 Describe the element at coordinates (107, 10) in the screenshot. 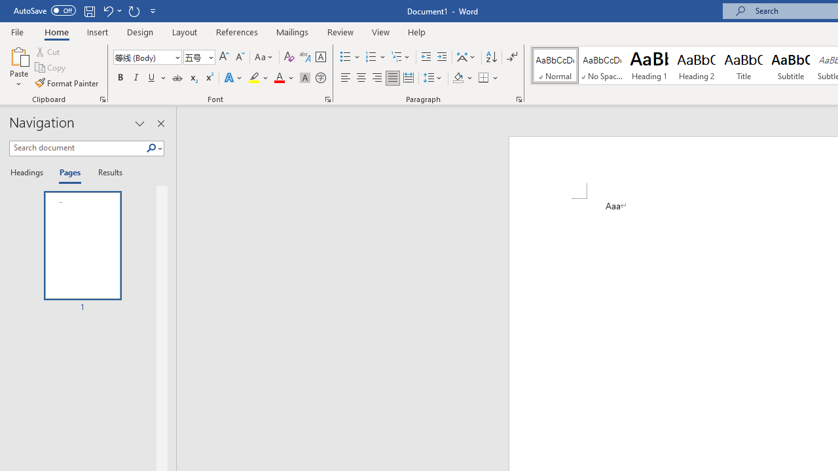

I see `Undo Increase Indent` at that location.